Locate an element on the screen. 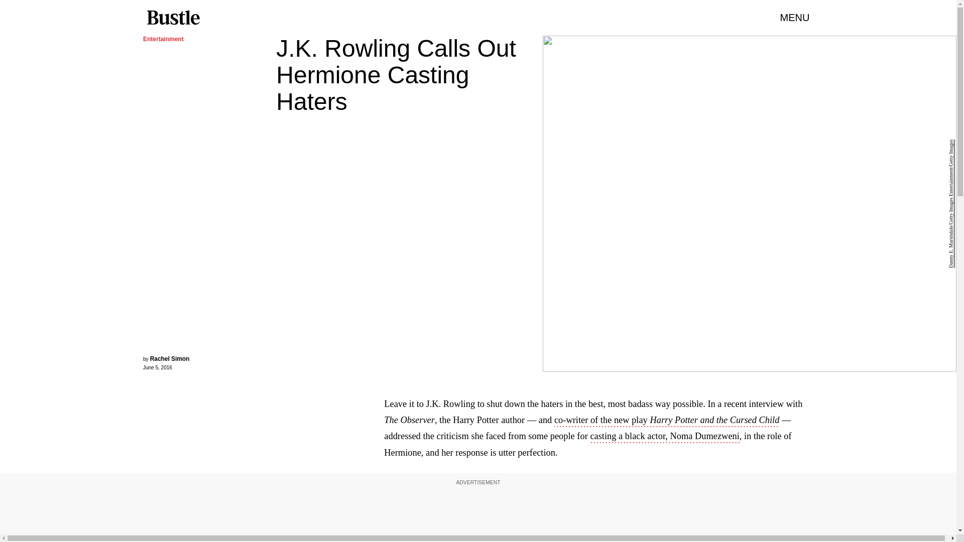 This screenshot has width=964, height=542. Bustle is located at coordinates (173, 18).